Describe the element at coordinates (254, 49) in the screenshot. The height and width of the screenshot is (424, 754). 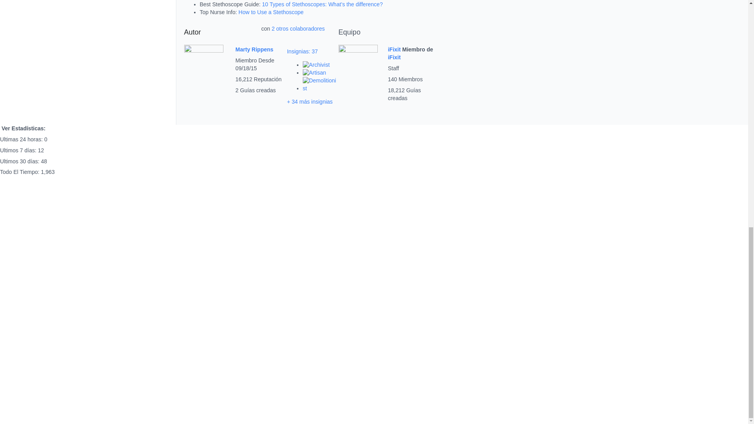
I see `Marty Rippens` at that location.